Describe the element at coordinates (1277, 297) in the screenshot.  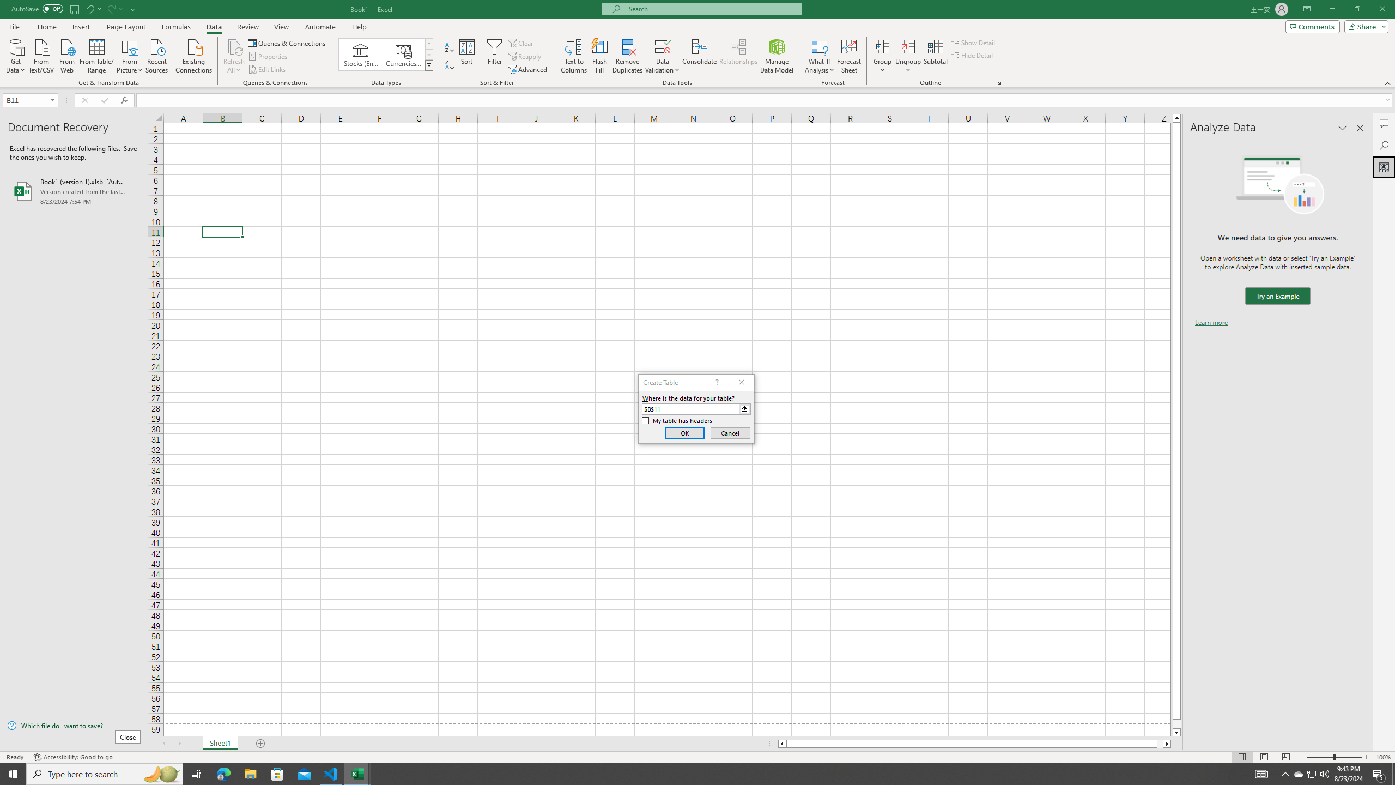
I see `We need data to give you answers. Try an Example` at that location.